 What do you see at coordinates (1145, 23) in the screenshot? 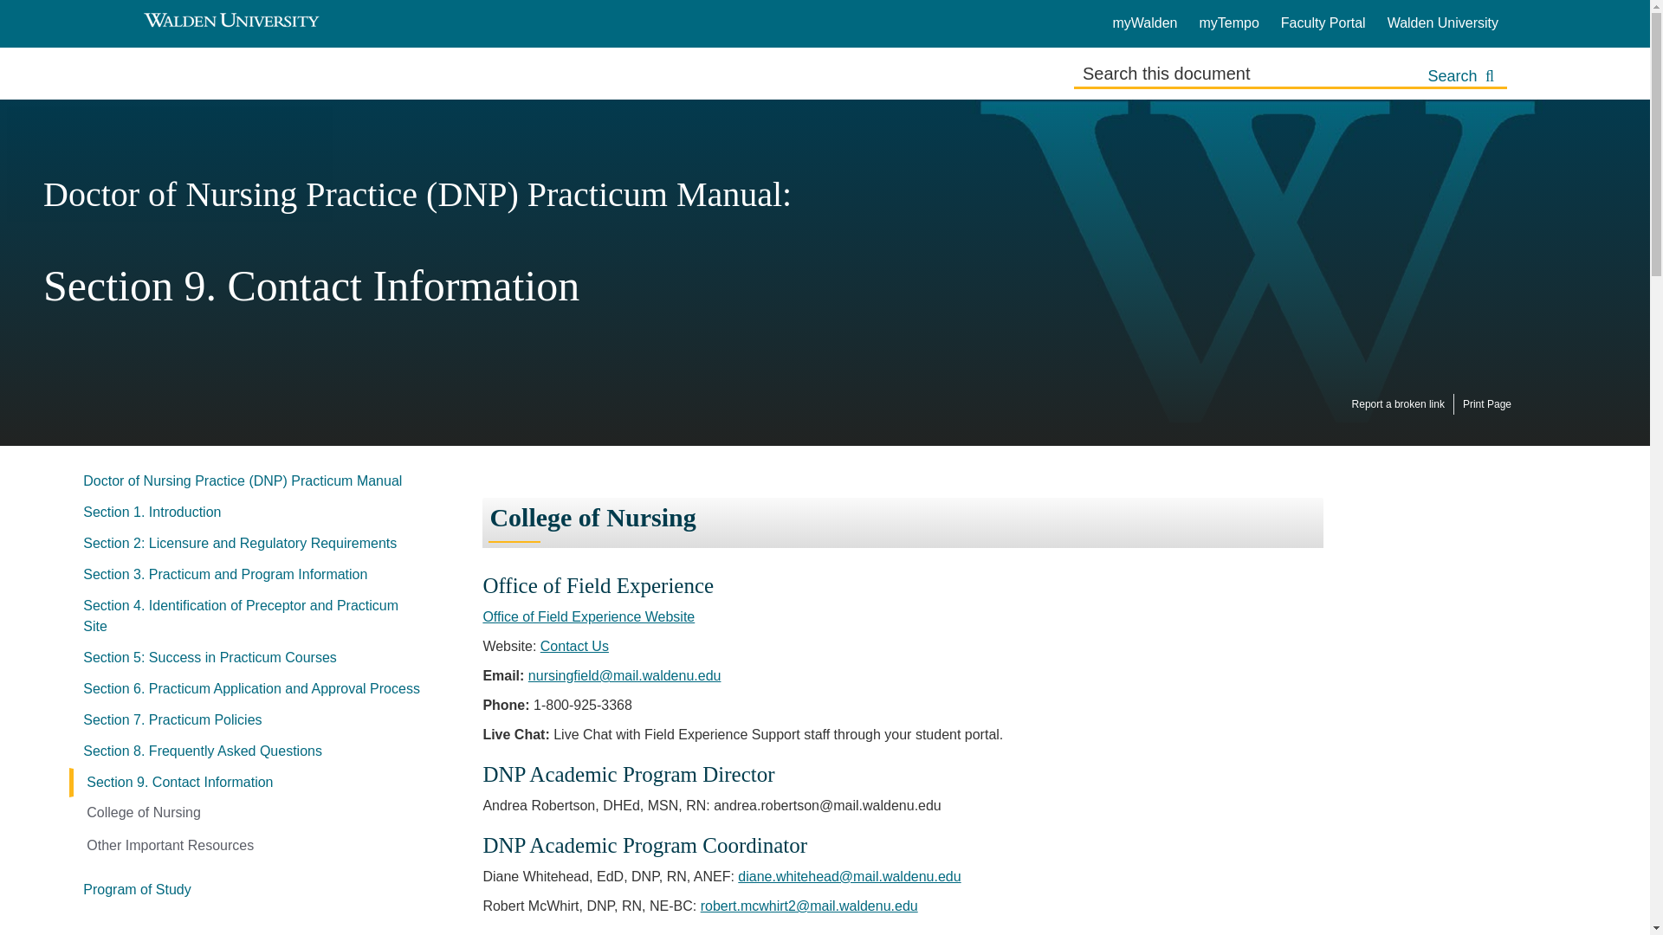
I see `myWalden` at bounding box center [1145, 23].